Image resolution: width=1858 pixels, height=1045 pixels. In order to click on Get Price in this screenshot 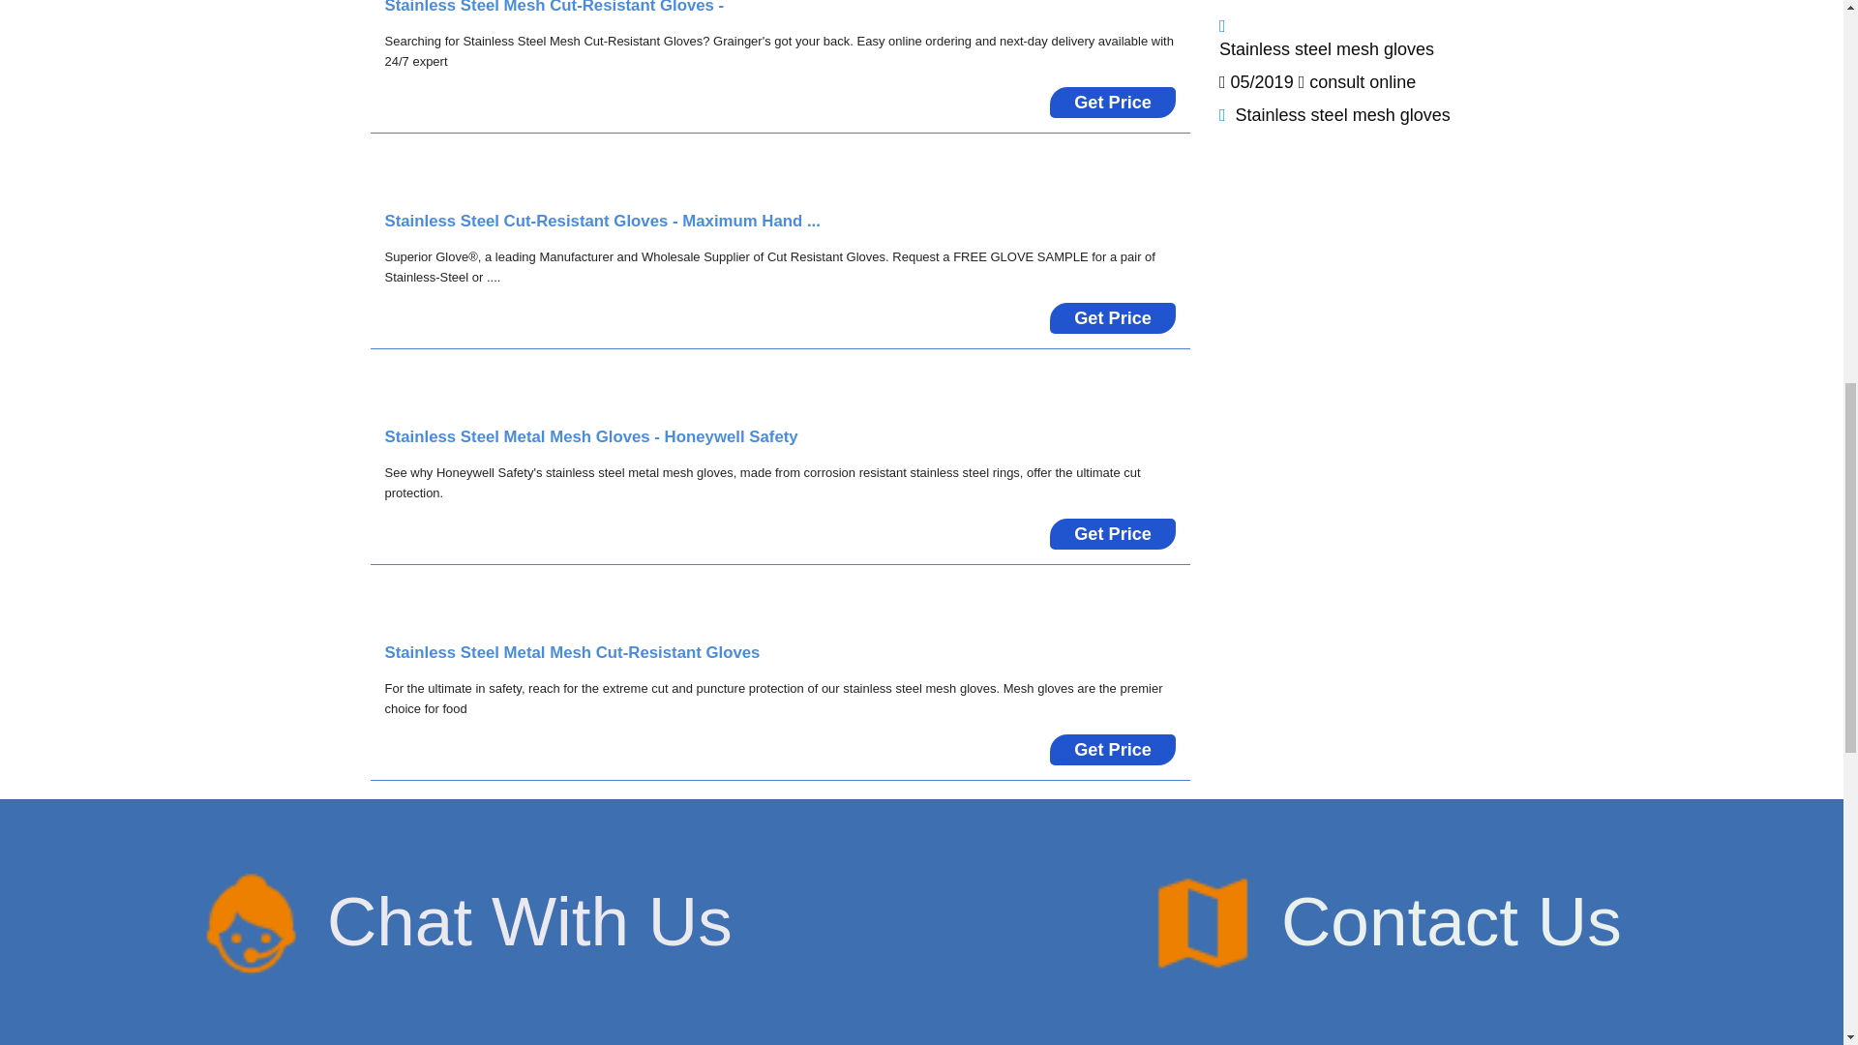, I will do `click(1113, 534)`.